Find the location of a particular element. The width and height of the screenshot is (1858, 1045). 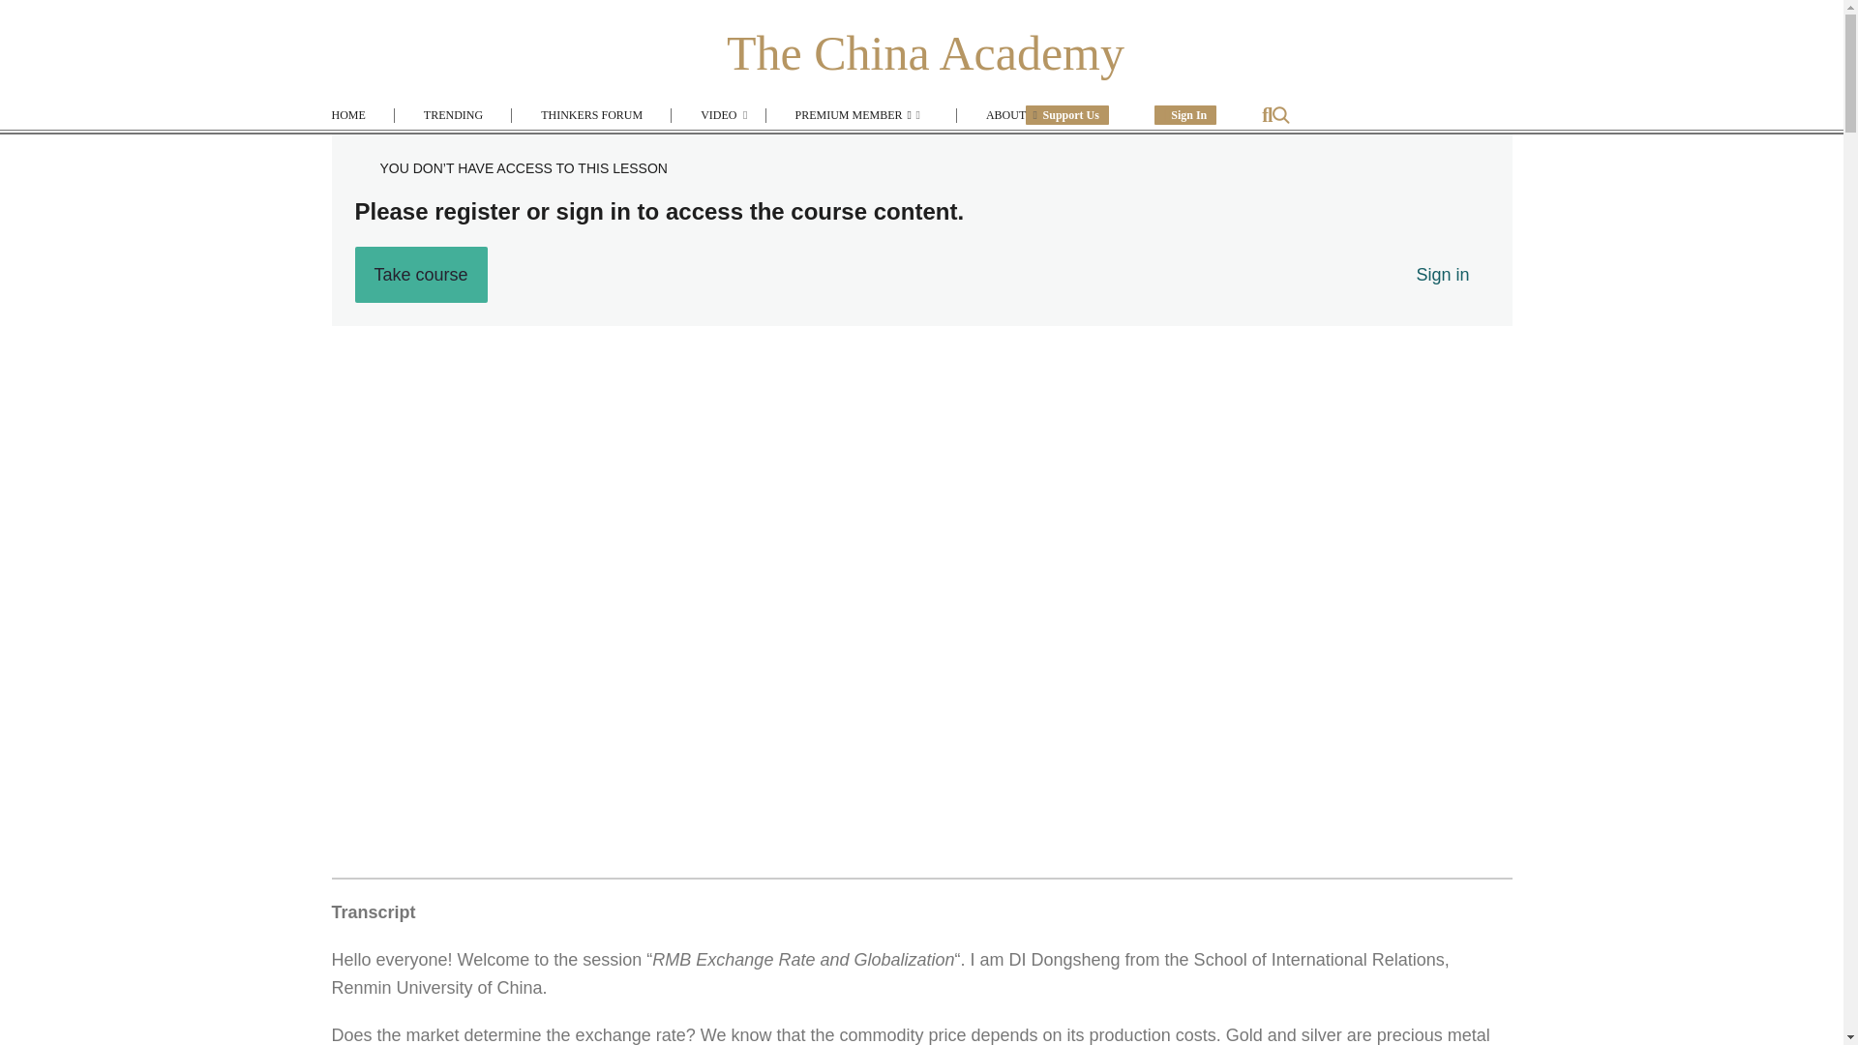

Sign In is located at coordinates (1184, 114).